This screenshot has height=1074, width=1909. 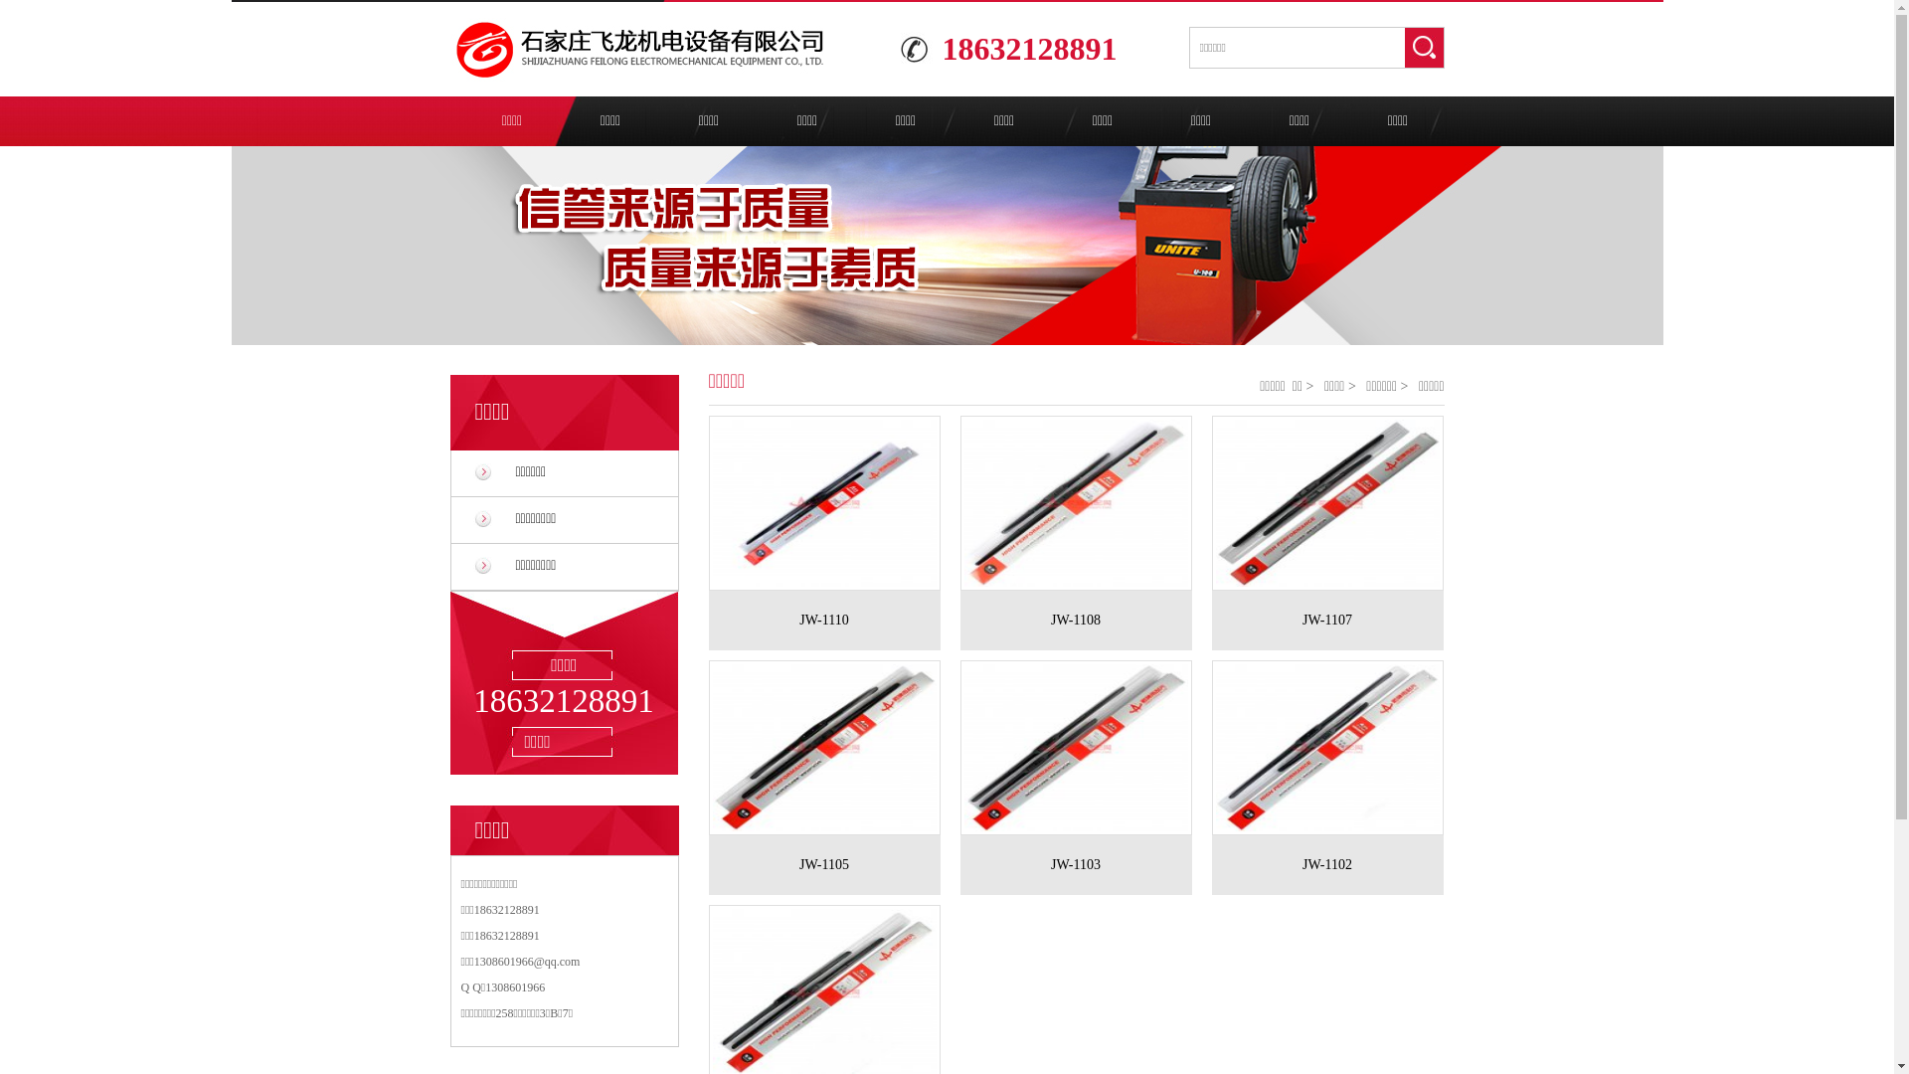 What do you see at coordinates (1086, 503) in the screenshot?
I see `WS-200S` at bounding box center [1086, 503].